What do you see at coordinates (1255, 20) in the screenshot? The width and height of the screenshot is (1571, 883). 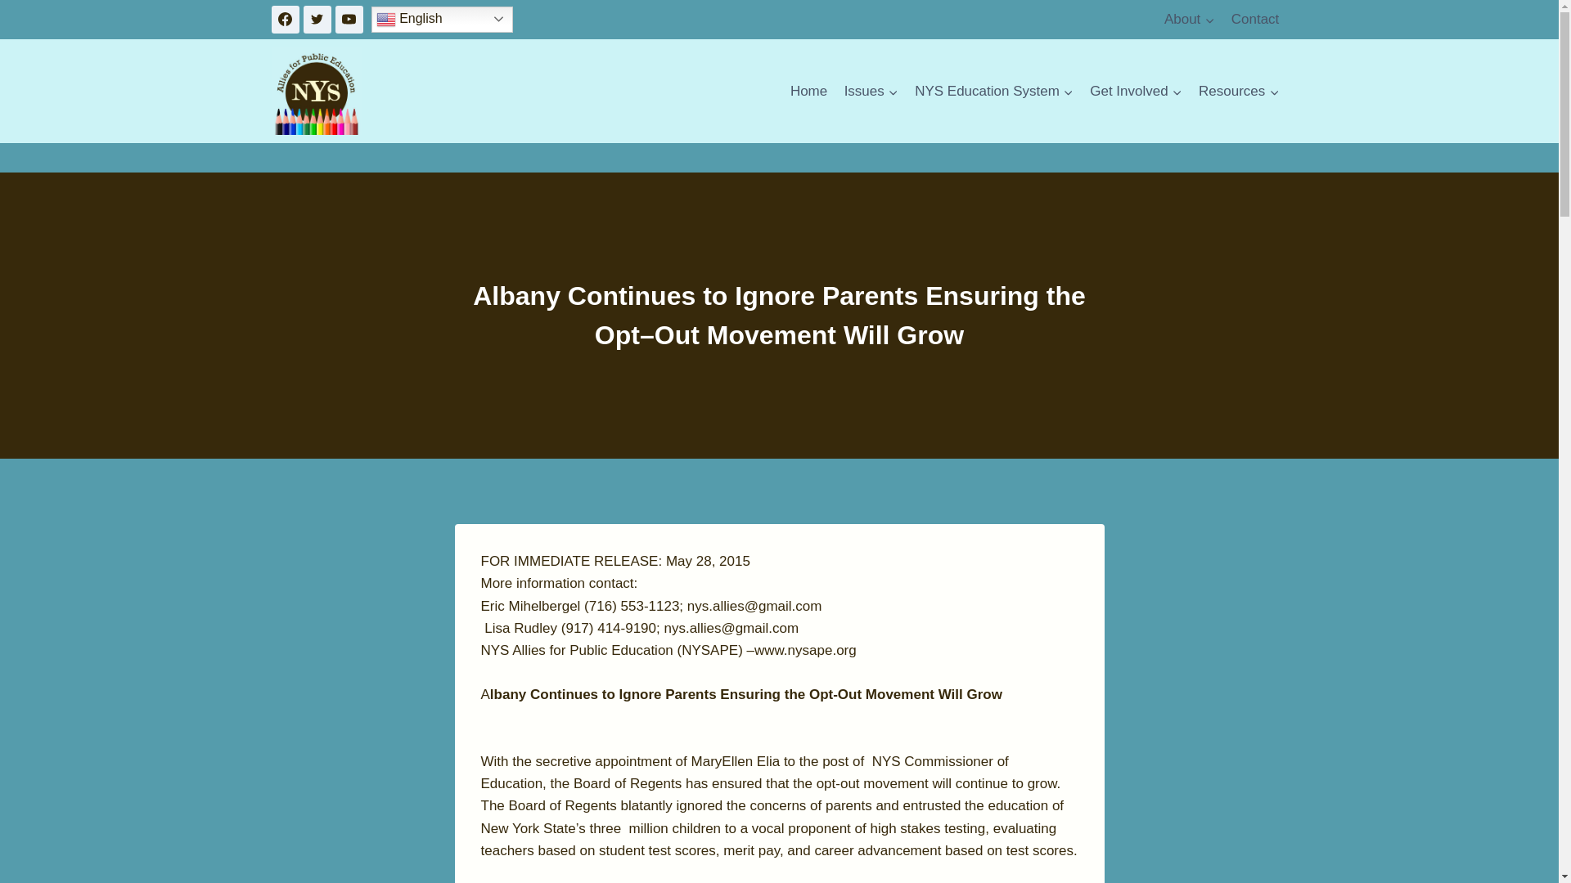 I see `Contact` at bounding box center [1255, 20].